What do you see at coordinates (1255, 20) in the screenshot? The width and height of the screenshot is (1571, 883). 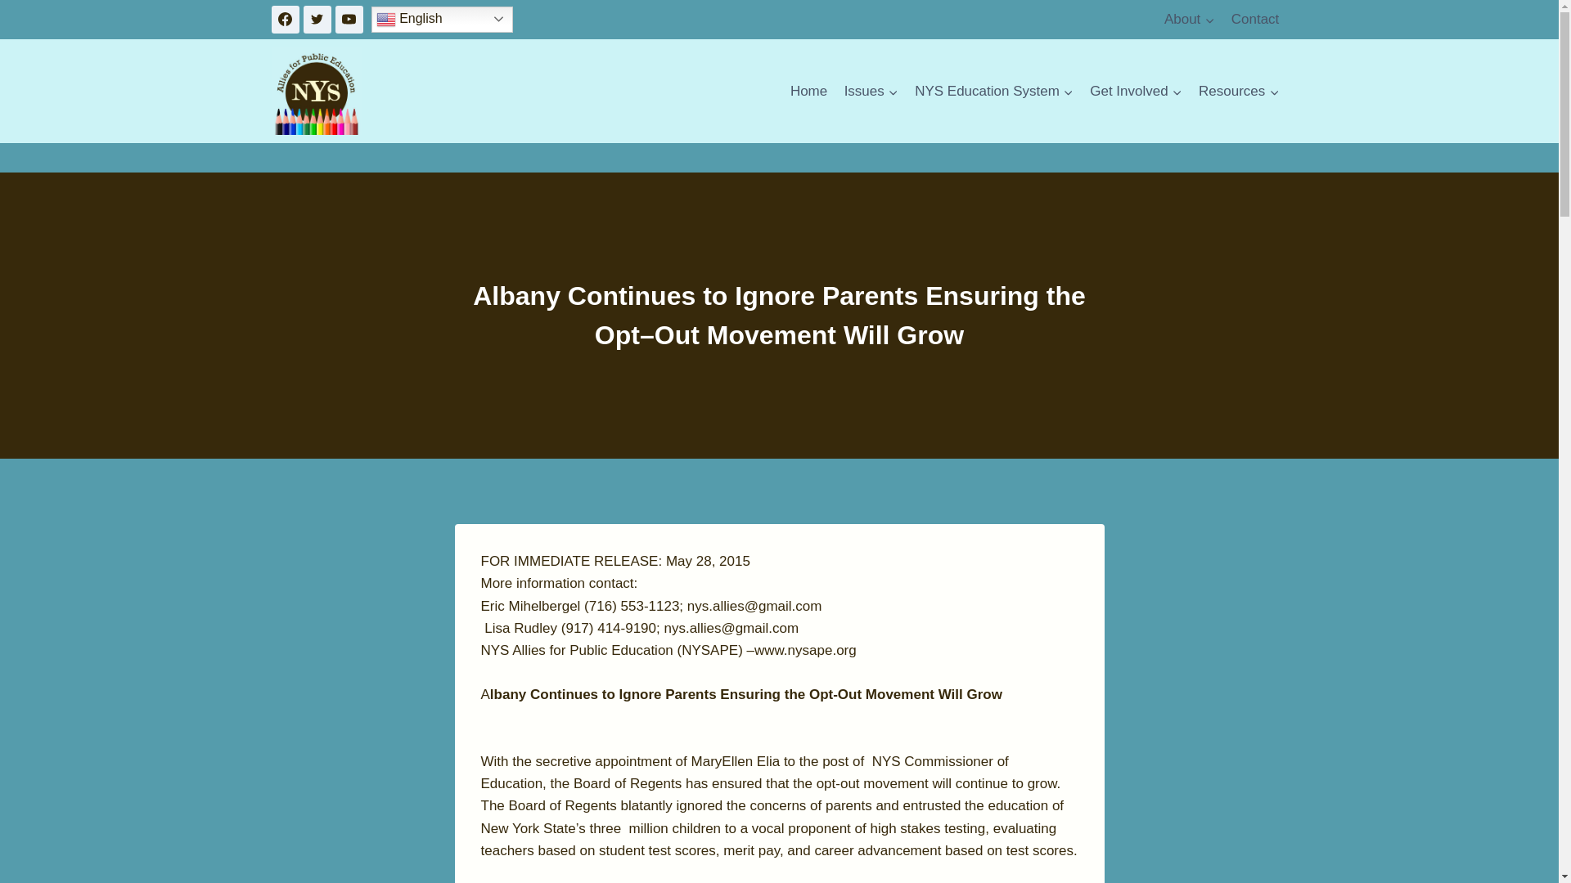 I see `Contact` at bounding box center [1255, 20].